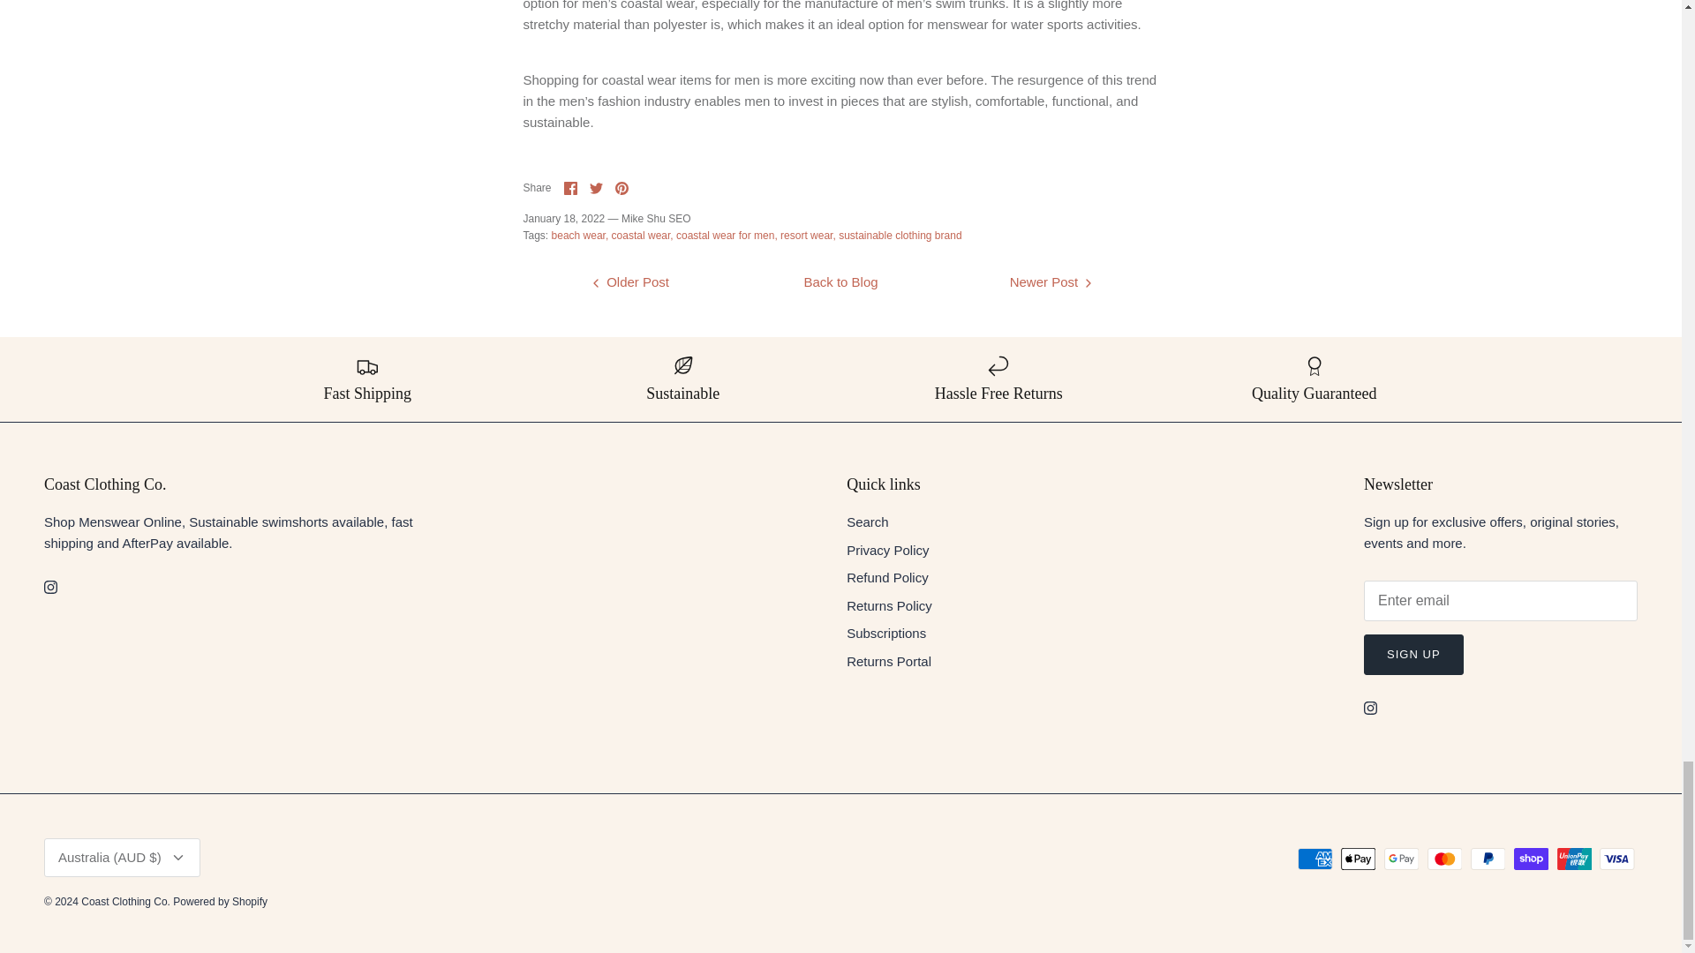  I want to click on Instagram, so click(50, 586).